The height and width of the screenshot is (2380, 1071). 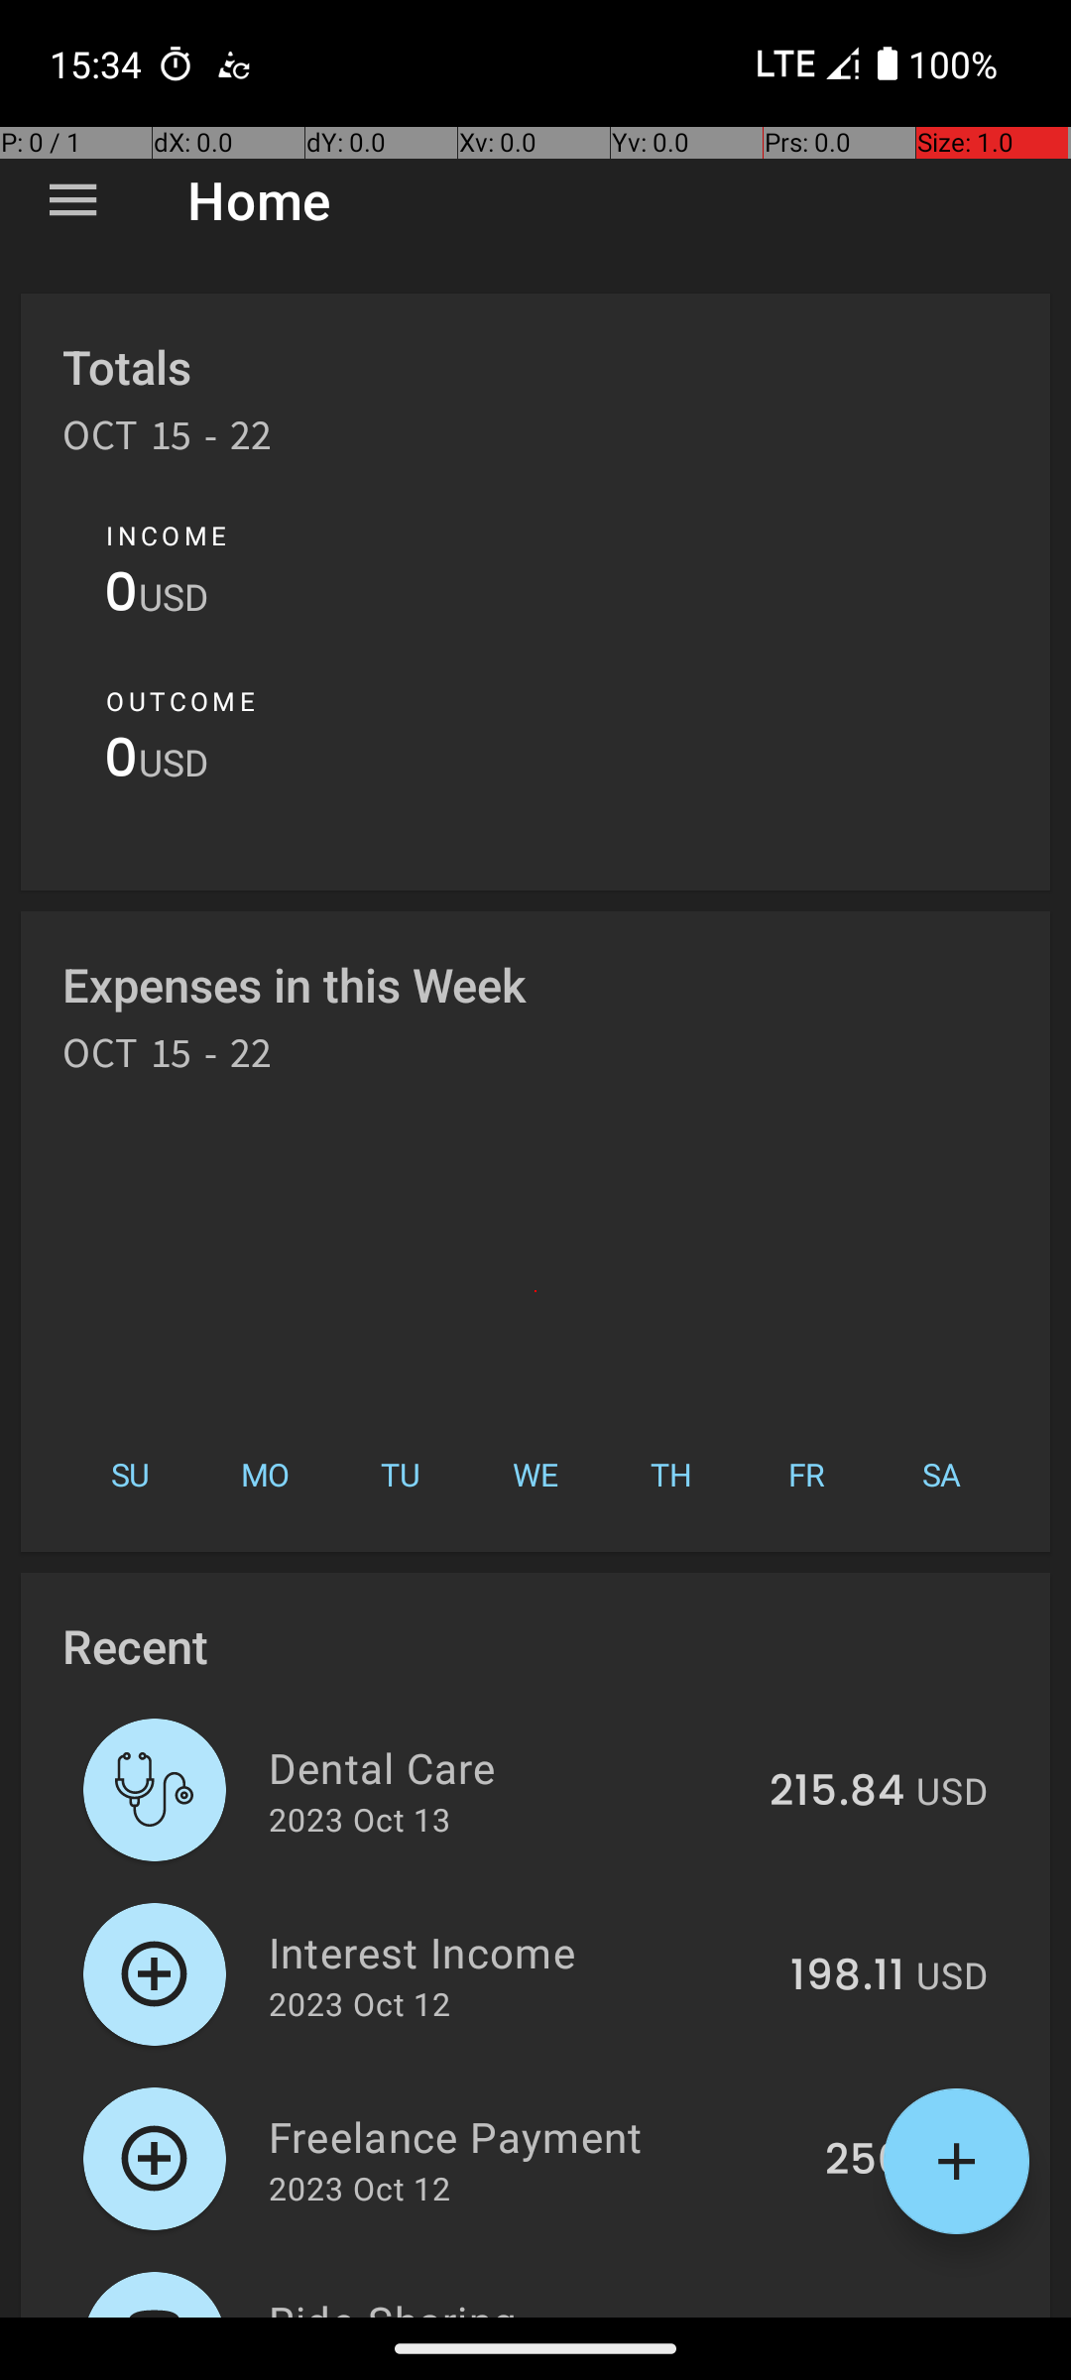 I want to click on Interest Income, so click(x=518, y=1952).